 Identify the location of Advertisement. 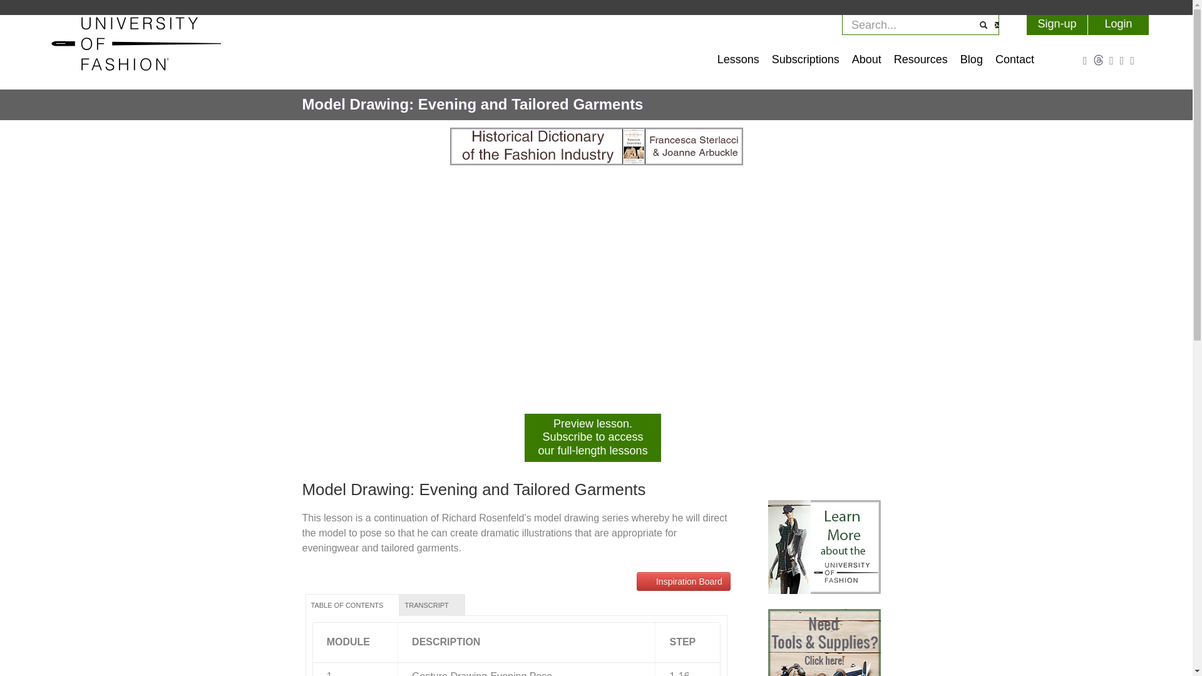
(824, 642).